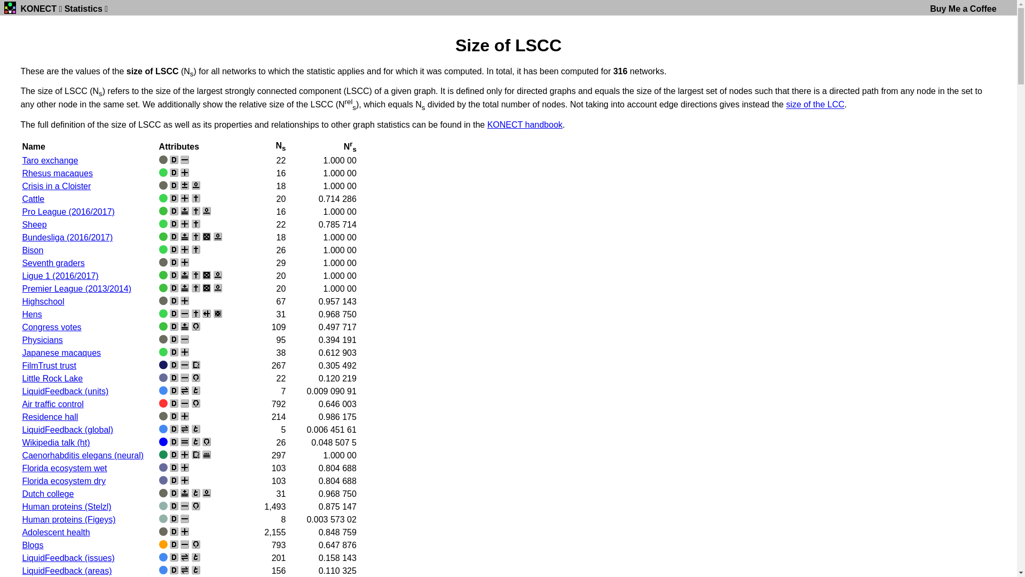 The height and width of the screenshot is (577, 1025). I want to click on Statistics, so click(83, 9).